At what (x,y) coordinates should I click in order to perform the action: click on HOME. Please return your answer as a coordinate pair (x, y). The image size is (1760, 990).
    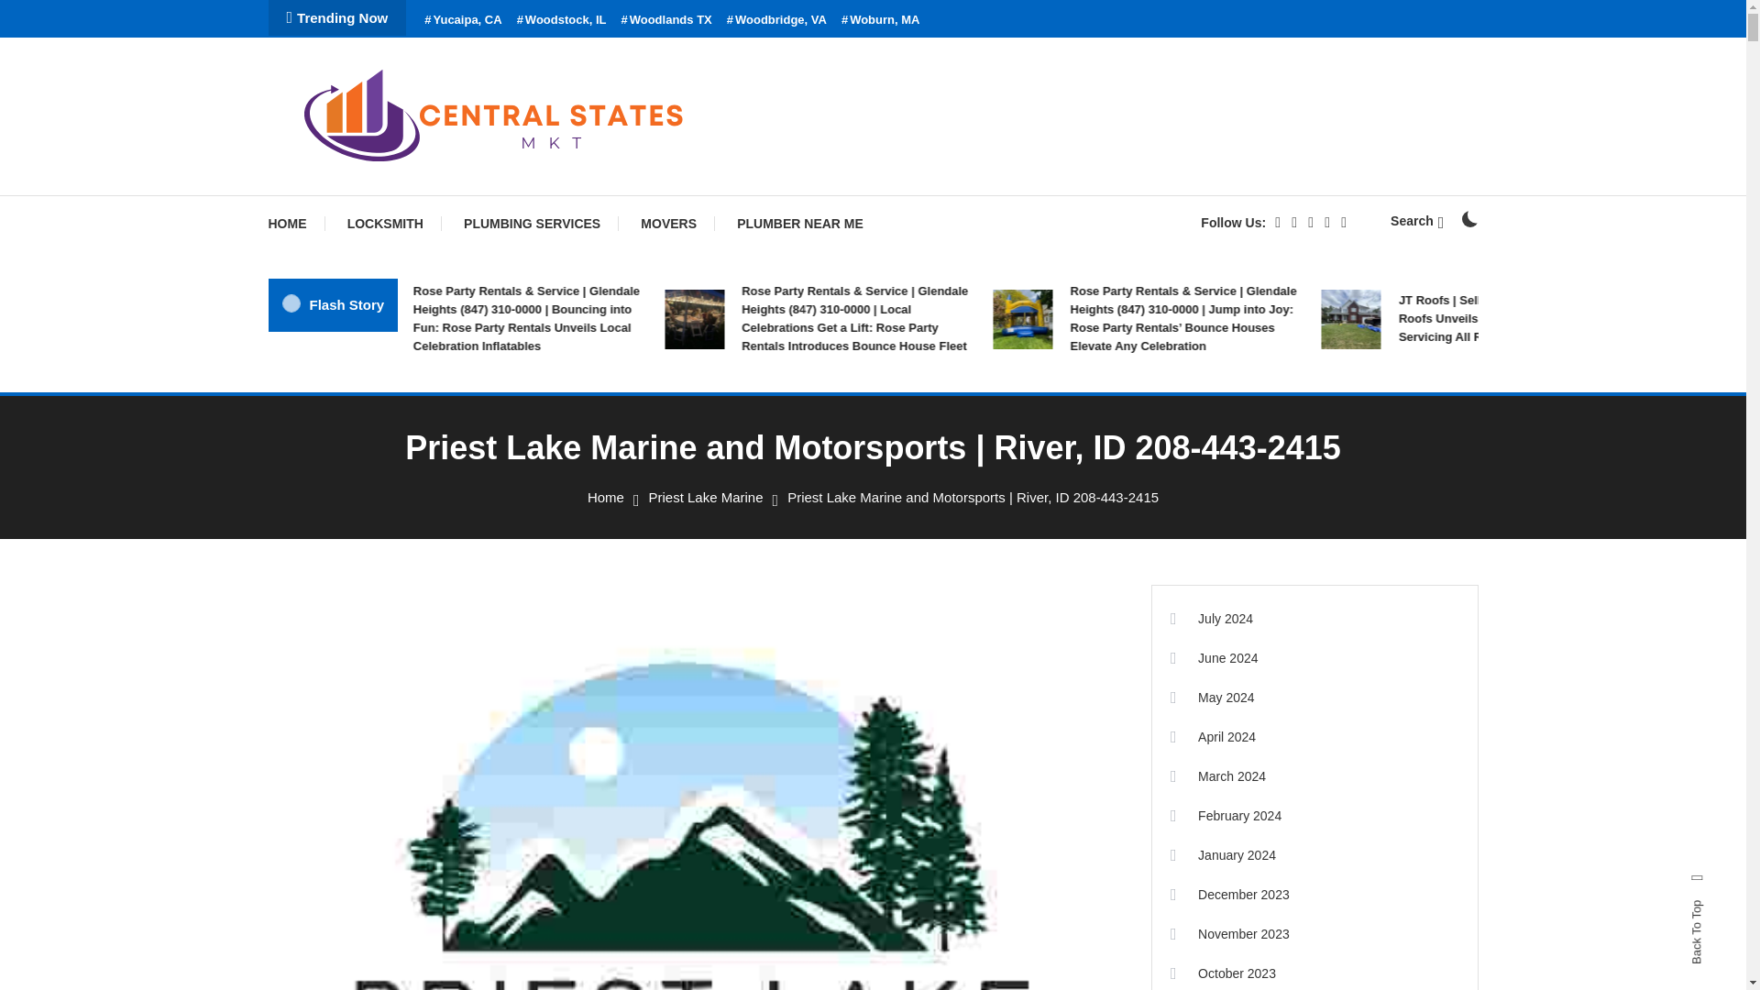
    Looking at the image, I should click on (295, 224).